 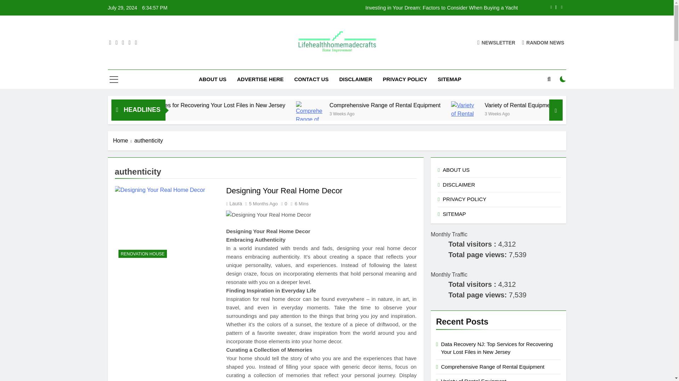 What do you see at coordinates (450, 79) in the screenshot?
I see `SITEMAP` at bounding box center [450, 79].